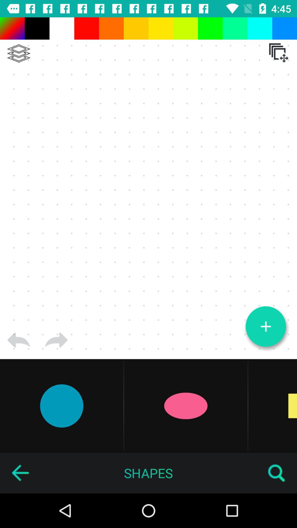 This screenshot has height=528, width=297. What do you see at coordinates (19, 340) in the screenshot?
I see `undo option` at bounding box center [19, 340].